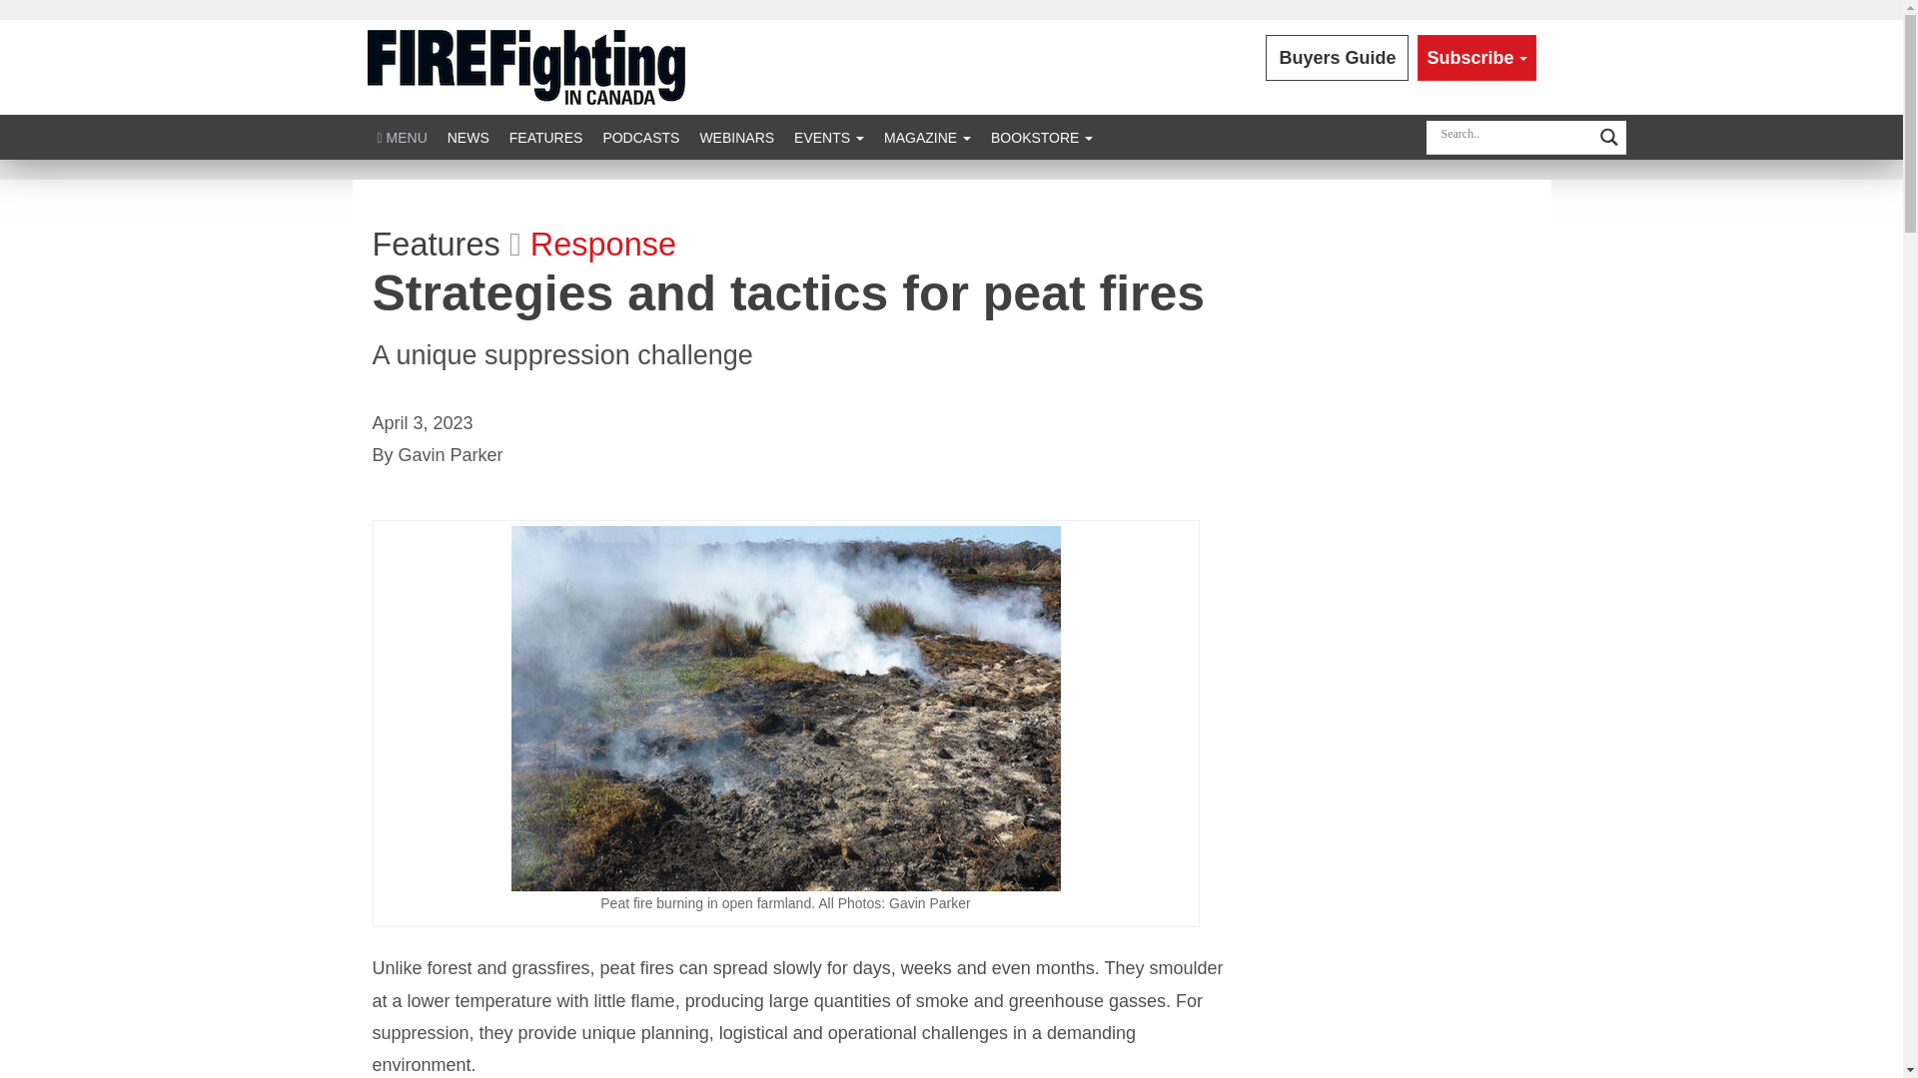 The height and width of the screenshot is (1078, 1918). I want to click on NEWS, so click(468, 136).